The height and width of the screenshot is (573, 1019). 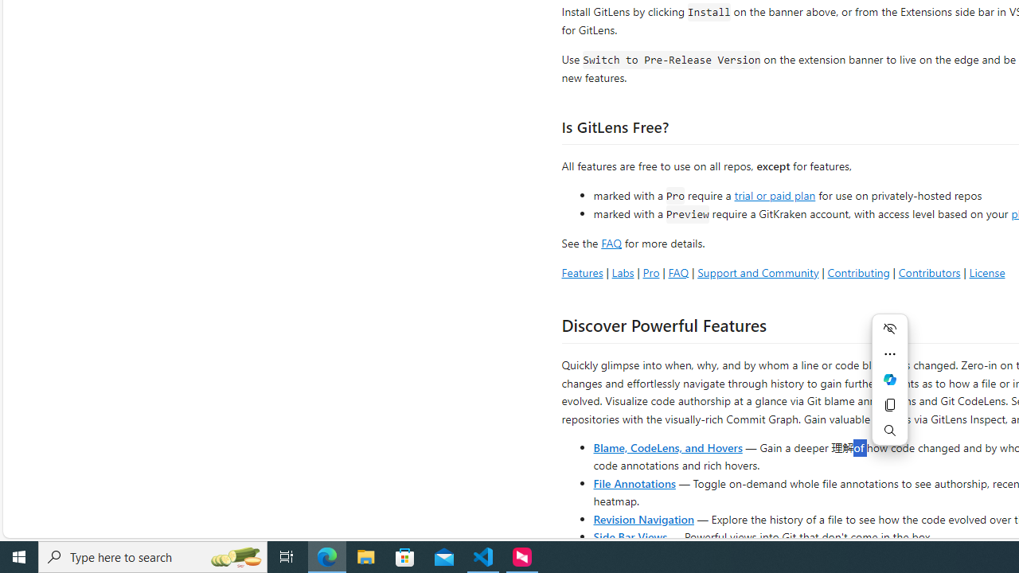 I want to click on Blame, CodeLens, and Hovers, so click(x=667, y=447).